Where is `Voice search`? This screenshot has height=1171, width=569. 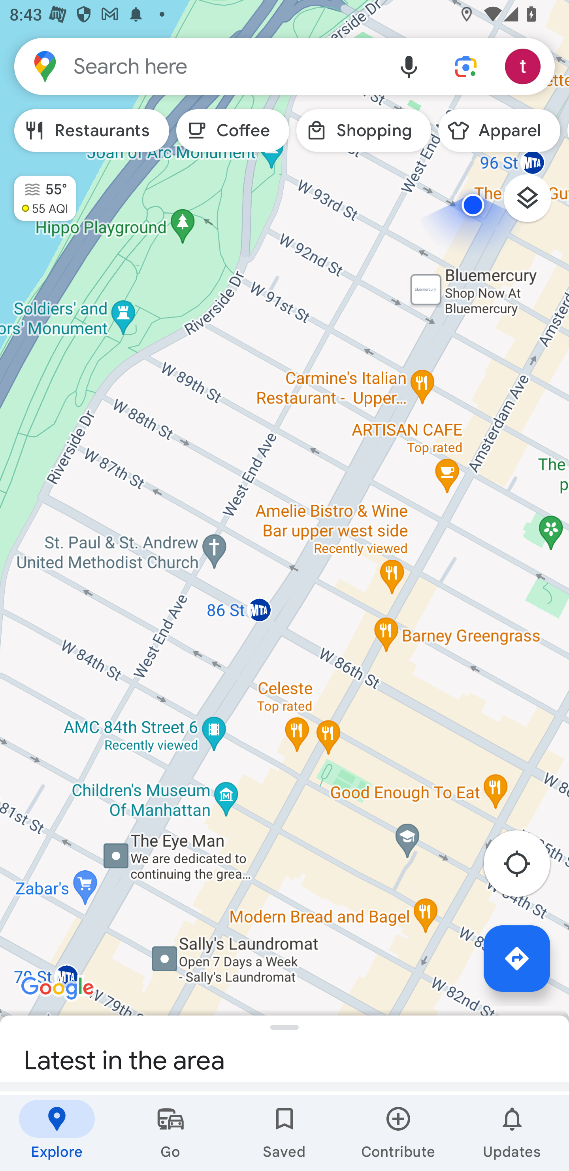 Voice search is located at coordinates (409, 66).